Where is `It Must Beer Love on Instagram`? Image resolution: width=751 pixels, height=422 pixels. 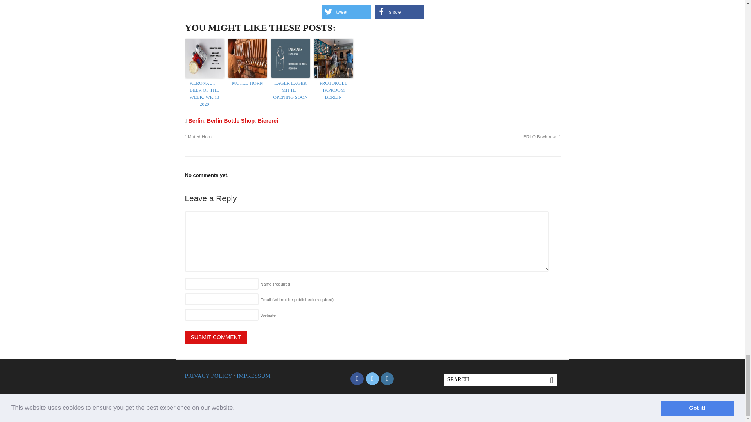
It Must Beer Love on Instagram is located at coordinates (387, 379).